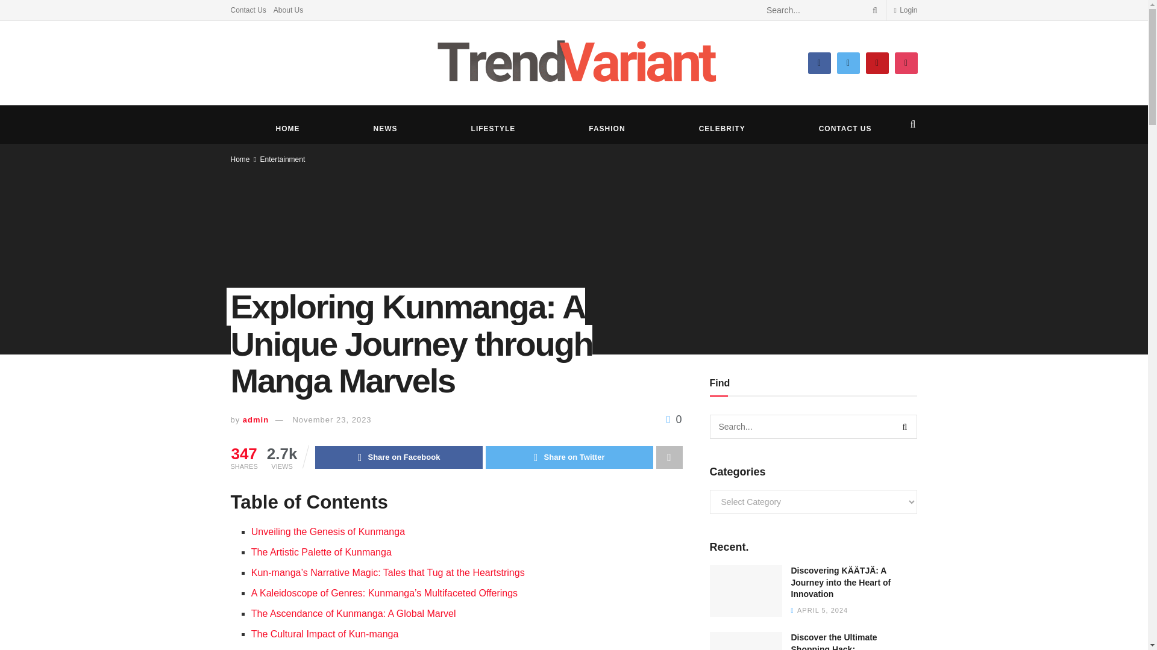 This screenshot has width=1157, height=650. Describe the element at coordinates (494, 129) in the screenshot. I see `LIFESTYLE` at that location.